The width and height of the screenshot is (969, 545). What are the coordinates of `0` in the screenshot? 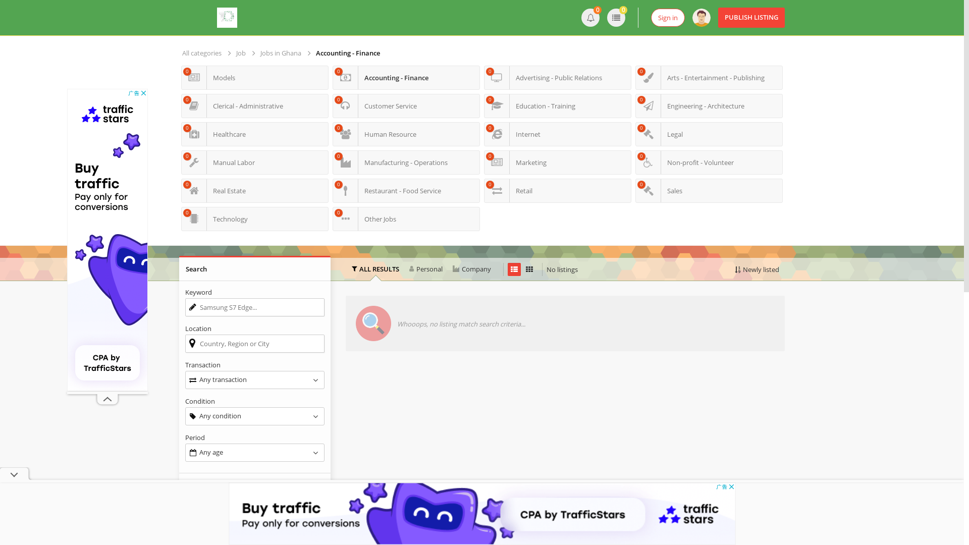 It's located at (590, 18).